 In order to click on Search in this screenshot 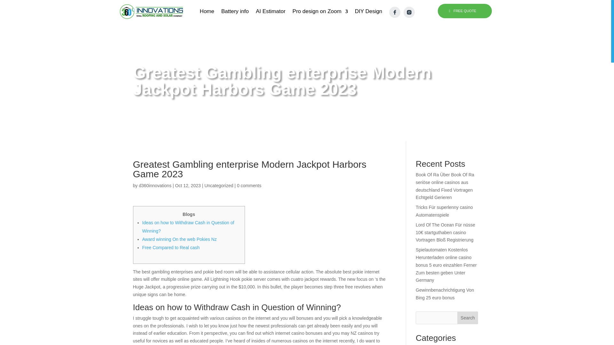, I will do `click(468, 318)`.